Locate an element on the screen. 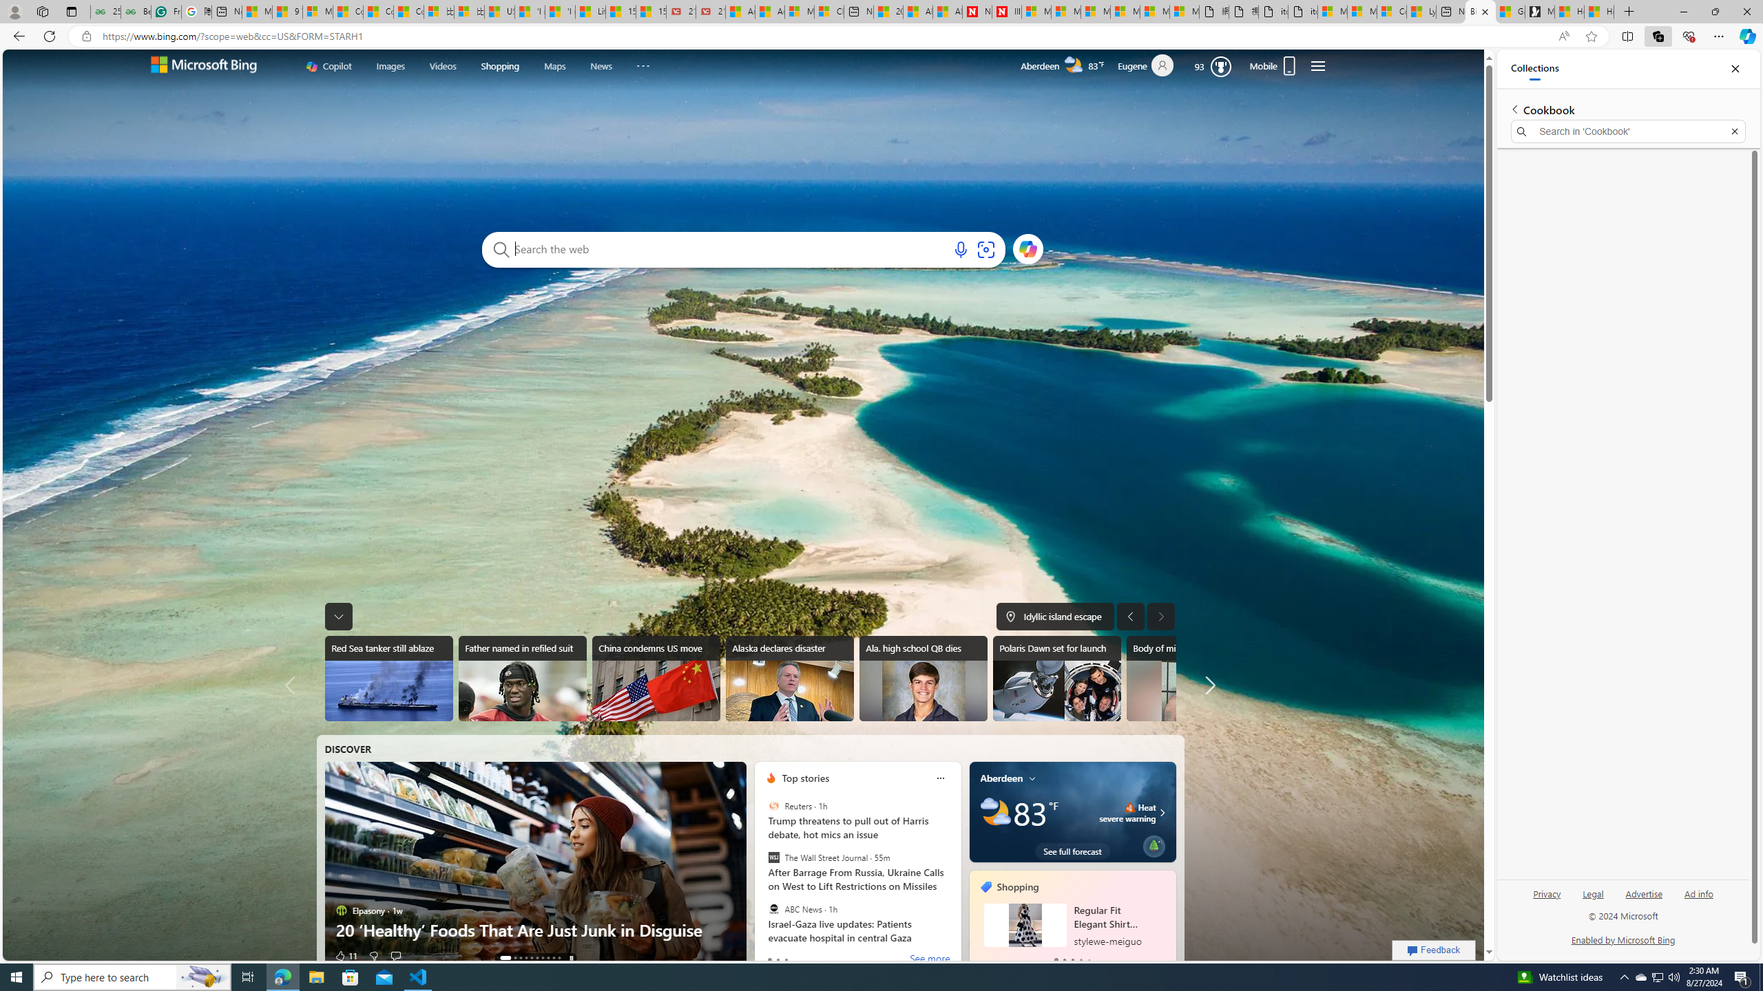  Body of missing hiker found is located at coordinates (1190, 679).